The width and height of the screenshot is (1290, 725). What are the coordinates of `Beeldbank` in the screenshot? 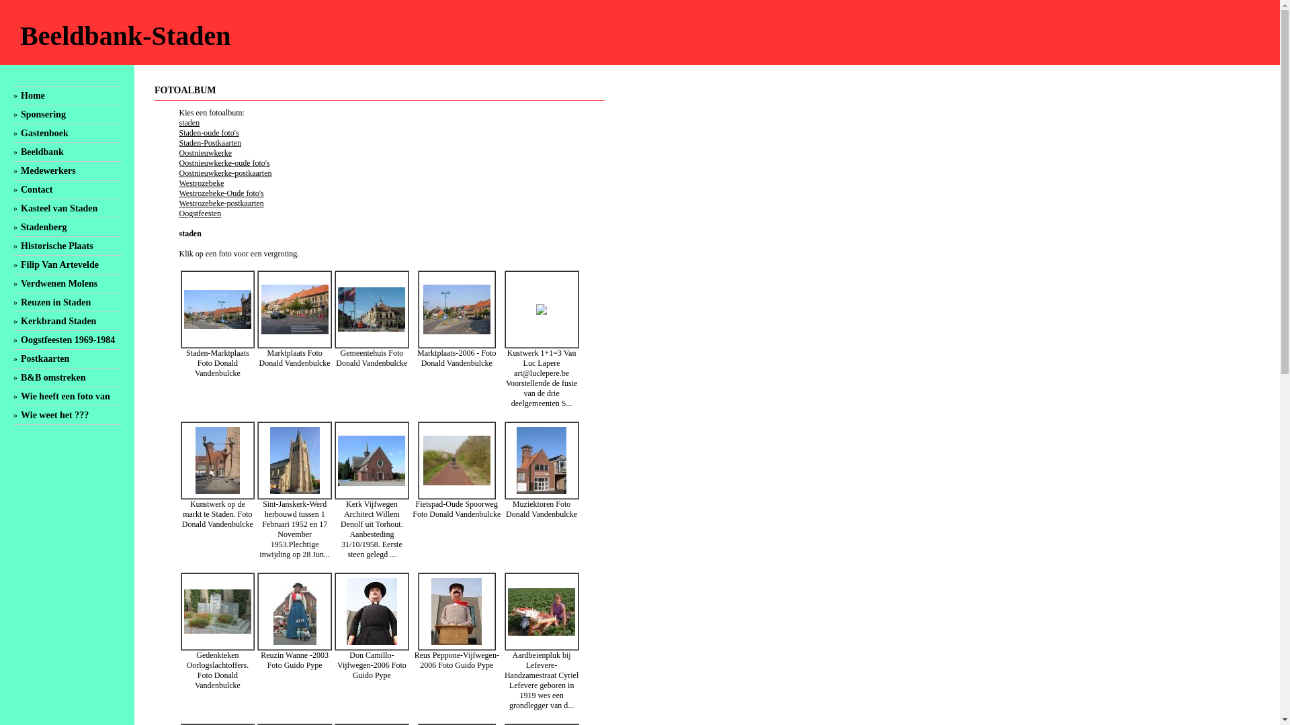 It's located at (42, 152).